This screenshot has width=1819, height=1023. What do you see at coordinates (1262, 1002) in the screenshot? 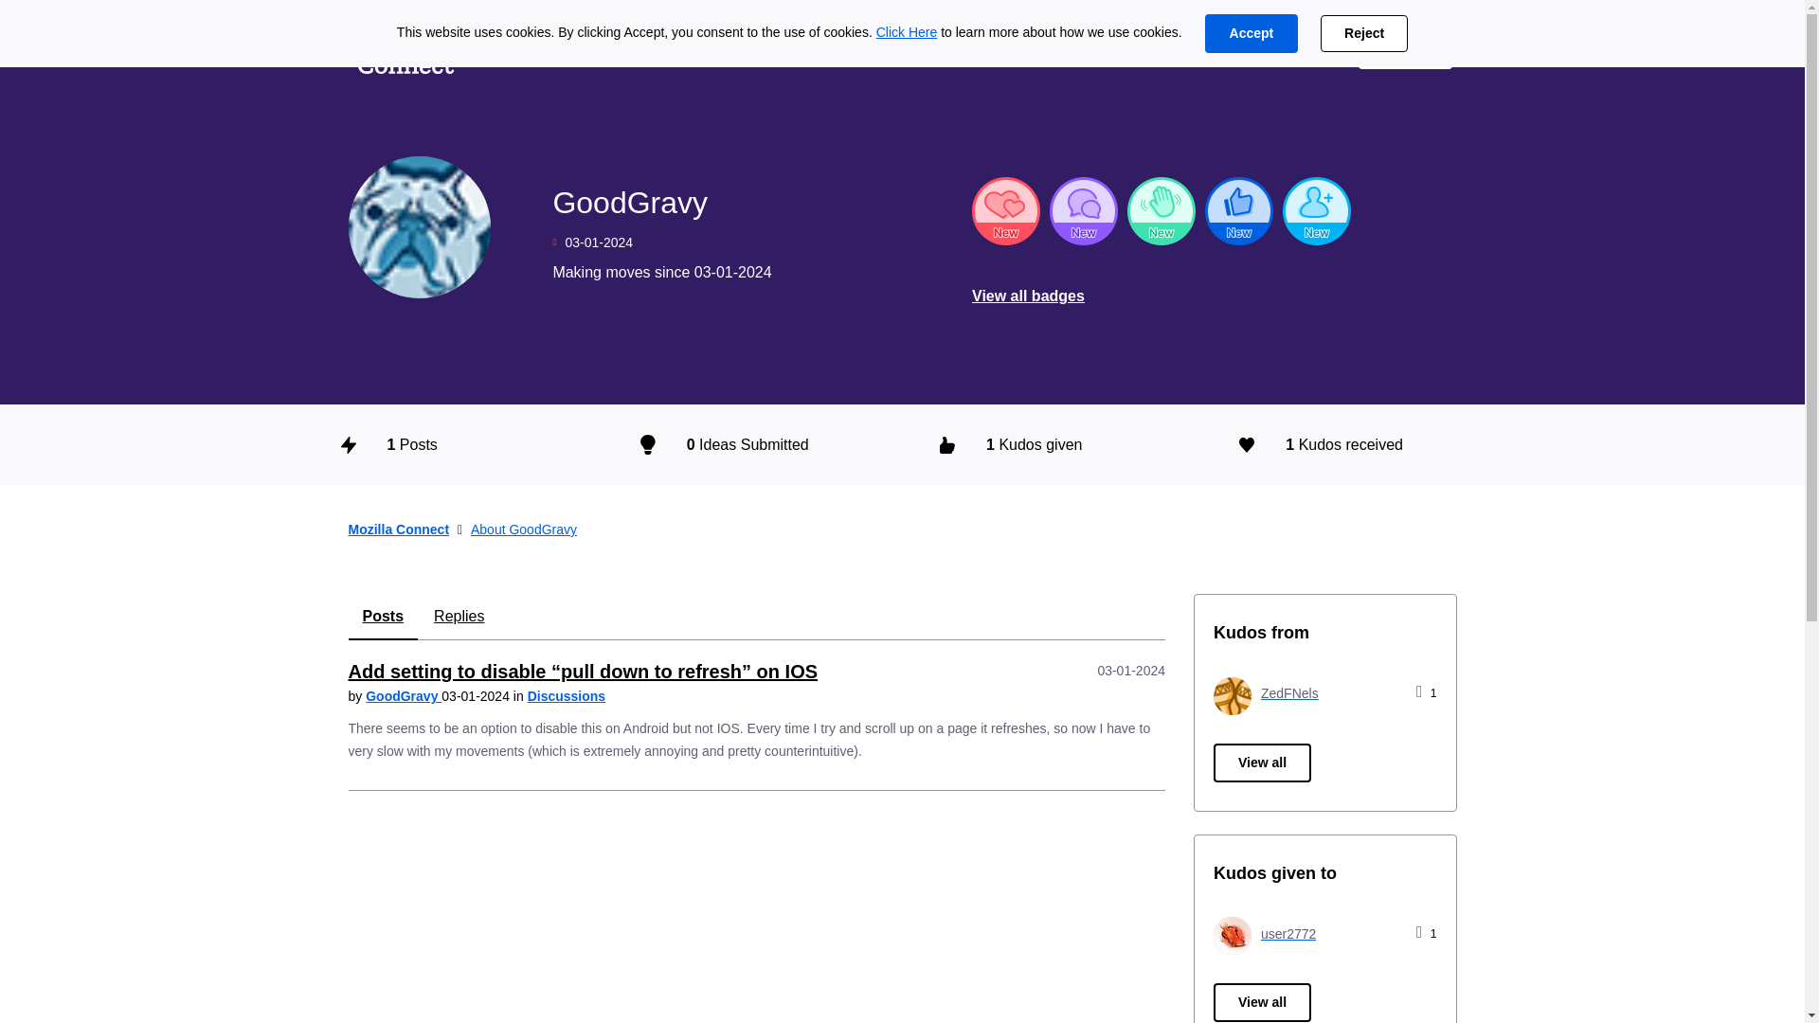
I see `View all` at bounding box center [1262, 1002].